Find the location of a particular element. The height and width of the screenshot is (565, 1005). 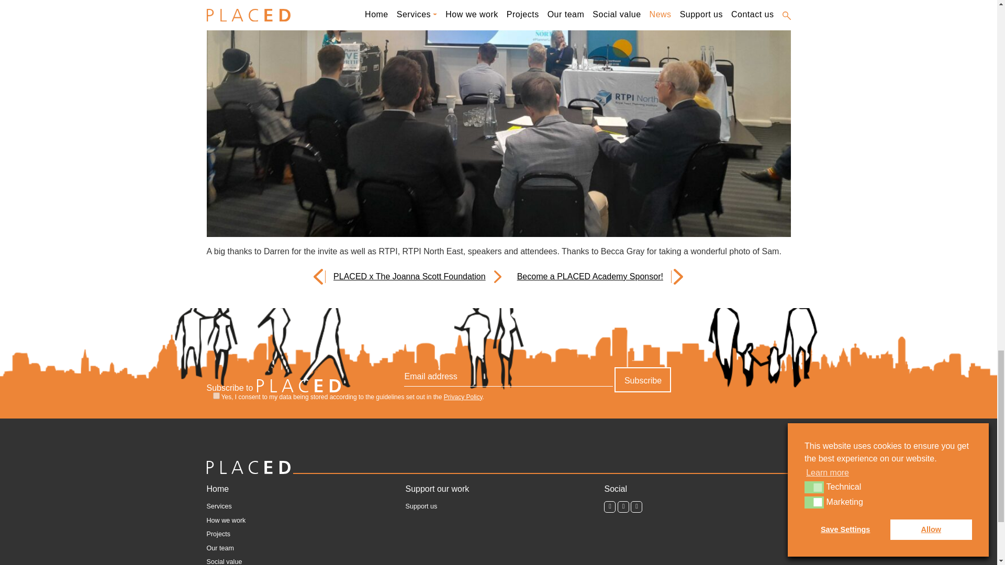

Our team is located at coordinates (220, 548).